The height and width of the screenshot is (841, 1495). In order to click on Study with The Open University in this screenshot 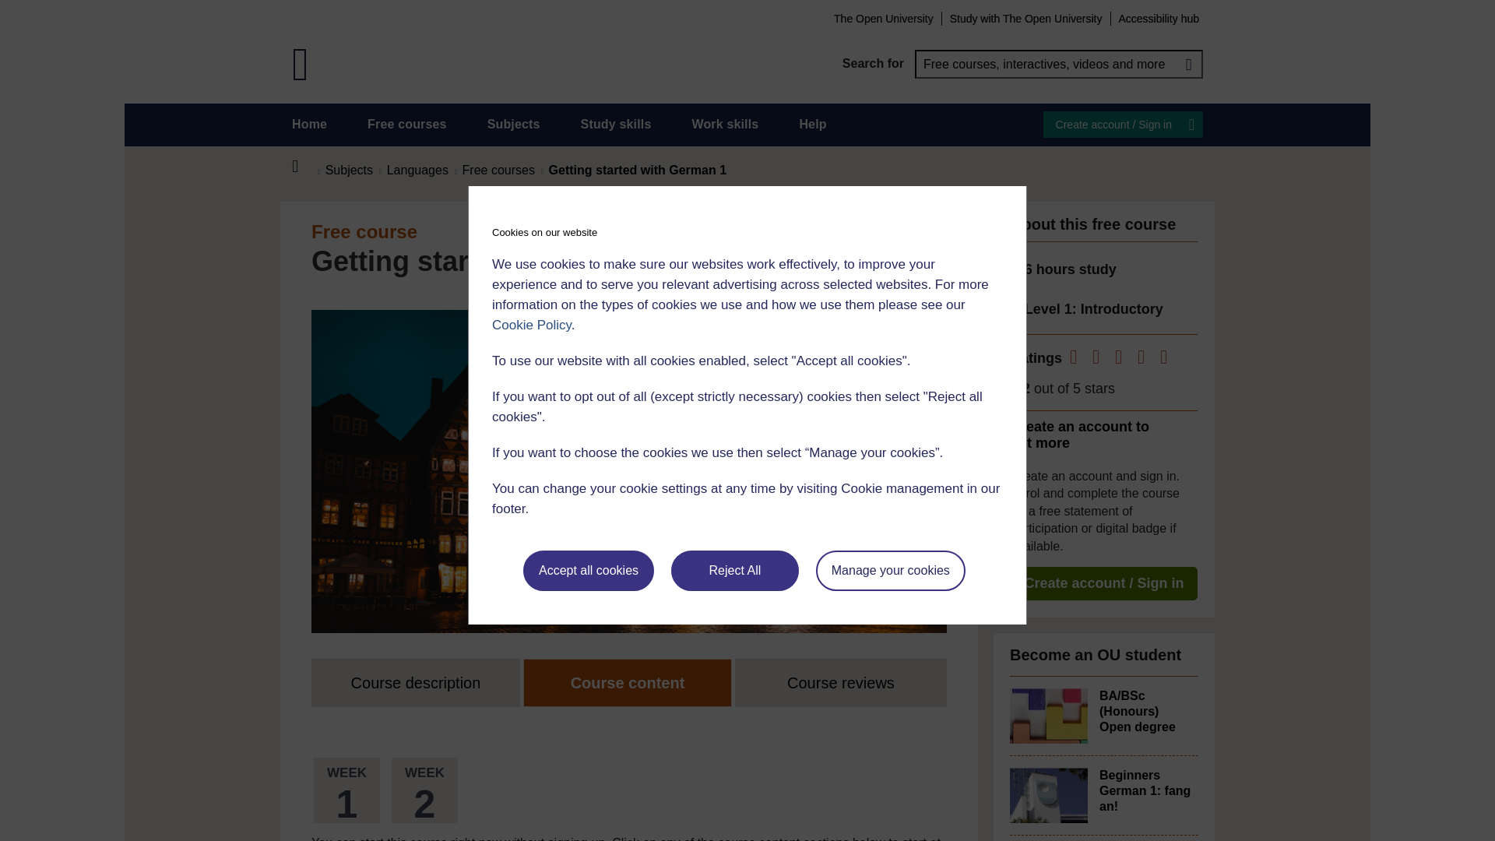, I will do `click(1026, 18)`.